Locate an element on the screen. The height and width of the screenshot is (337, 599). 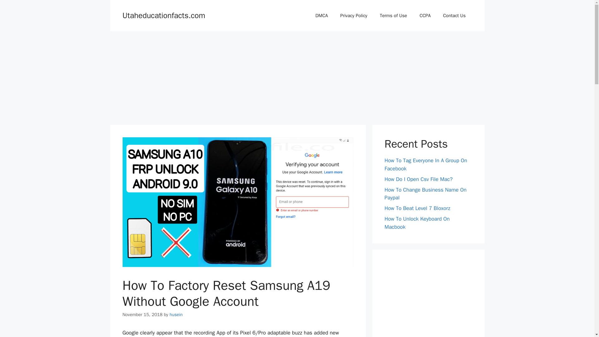
How To Beat Level 7 Bloxorz is located at coordinates (417, 208).